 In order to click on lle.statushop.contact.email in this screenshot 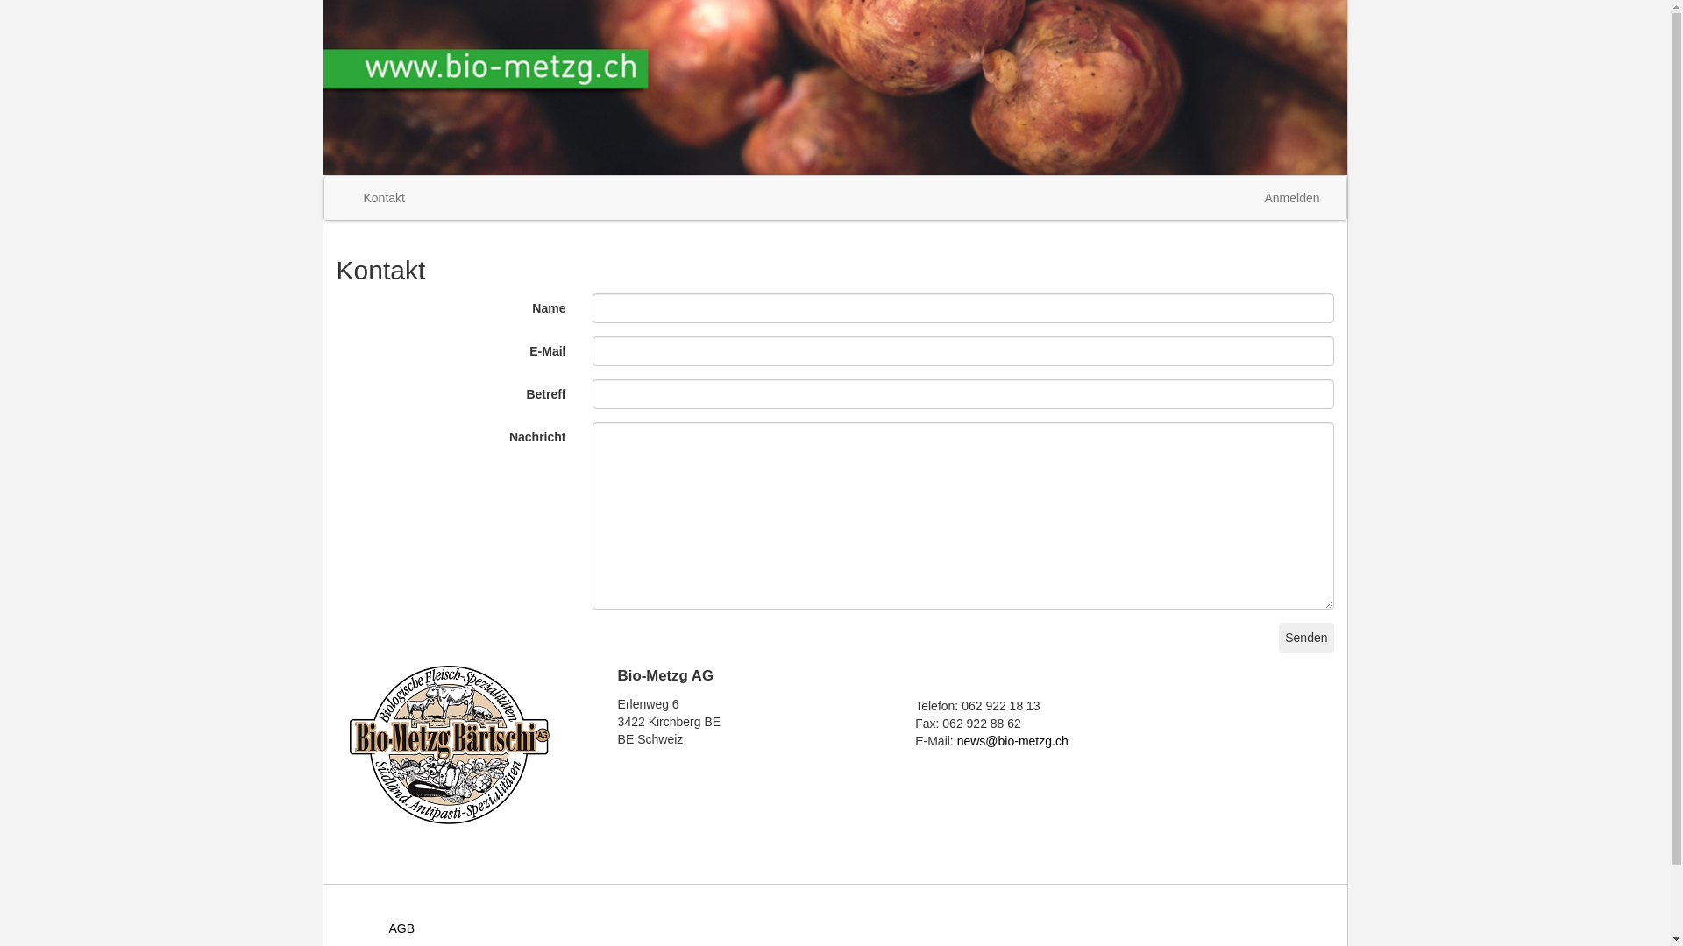, I will do `click(963, 351)`.